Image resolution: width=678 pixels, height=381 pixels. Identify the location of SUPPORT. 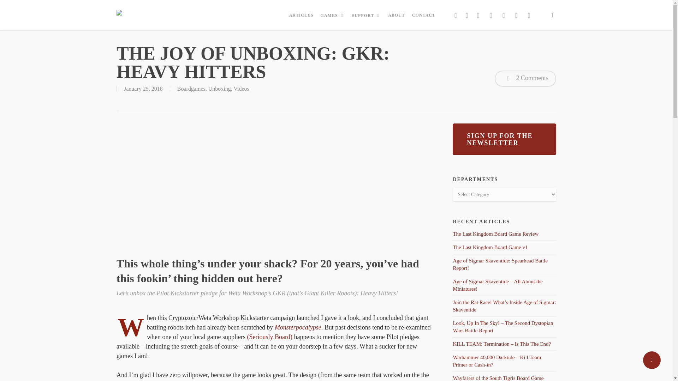
(367, 15).